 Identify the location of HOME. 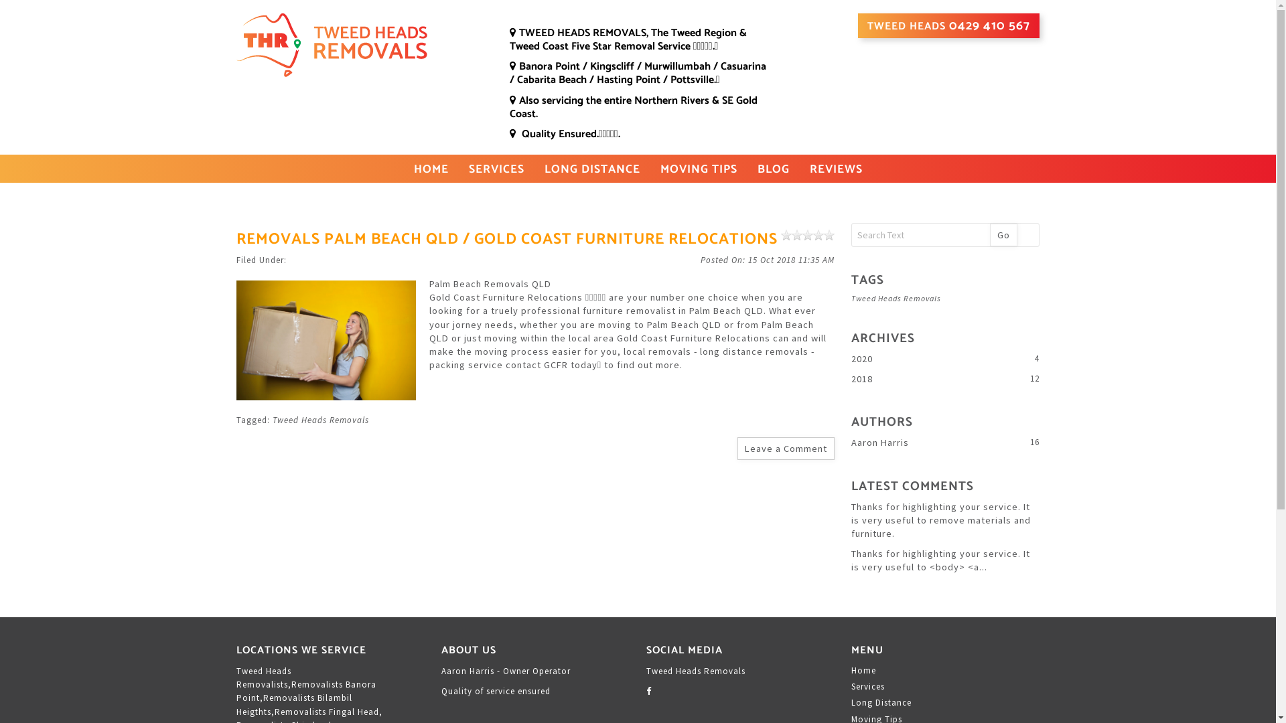
(431, 169).